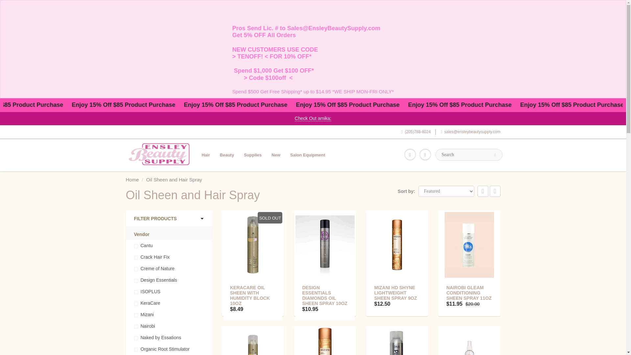 The height and width of the screenshot is (355, 631). What do you see at coordinates (483, 191) in the screenshot?
I see `Grid view` at bounding box center [483, 191].